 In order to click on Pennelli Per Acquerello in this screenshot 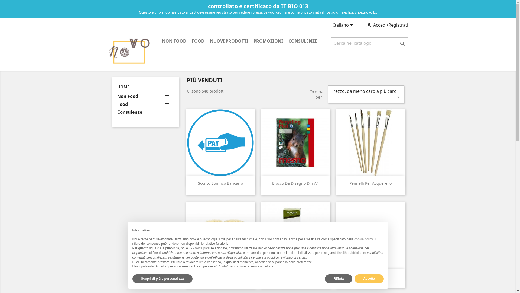, I will do `click(370, 183)`.